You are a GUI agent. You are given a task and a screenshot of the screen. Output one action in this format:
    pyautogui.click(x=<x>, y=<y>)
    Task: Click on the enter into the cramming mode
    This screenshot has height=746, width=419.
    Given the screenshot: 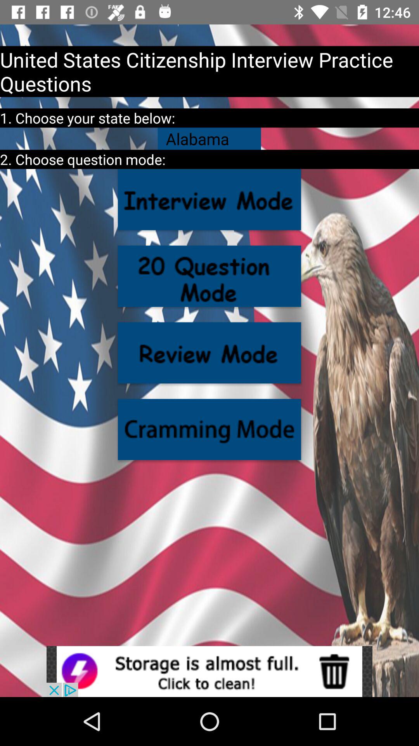 What is the action you would take?
    pyautogui.click(x=209, y=429)
    